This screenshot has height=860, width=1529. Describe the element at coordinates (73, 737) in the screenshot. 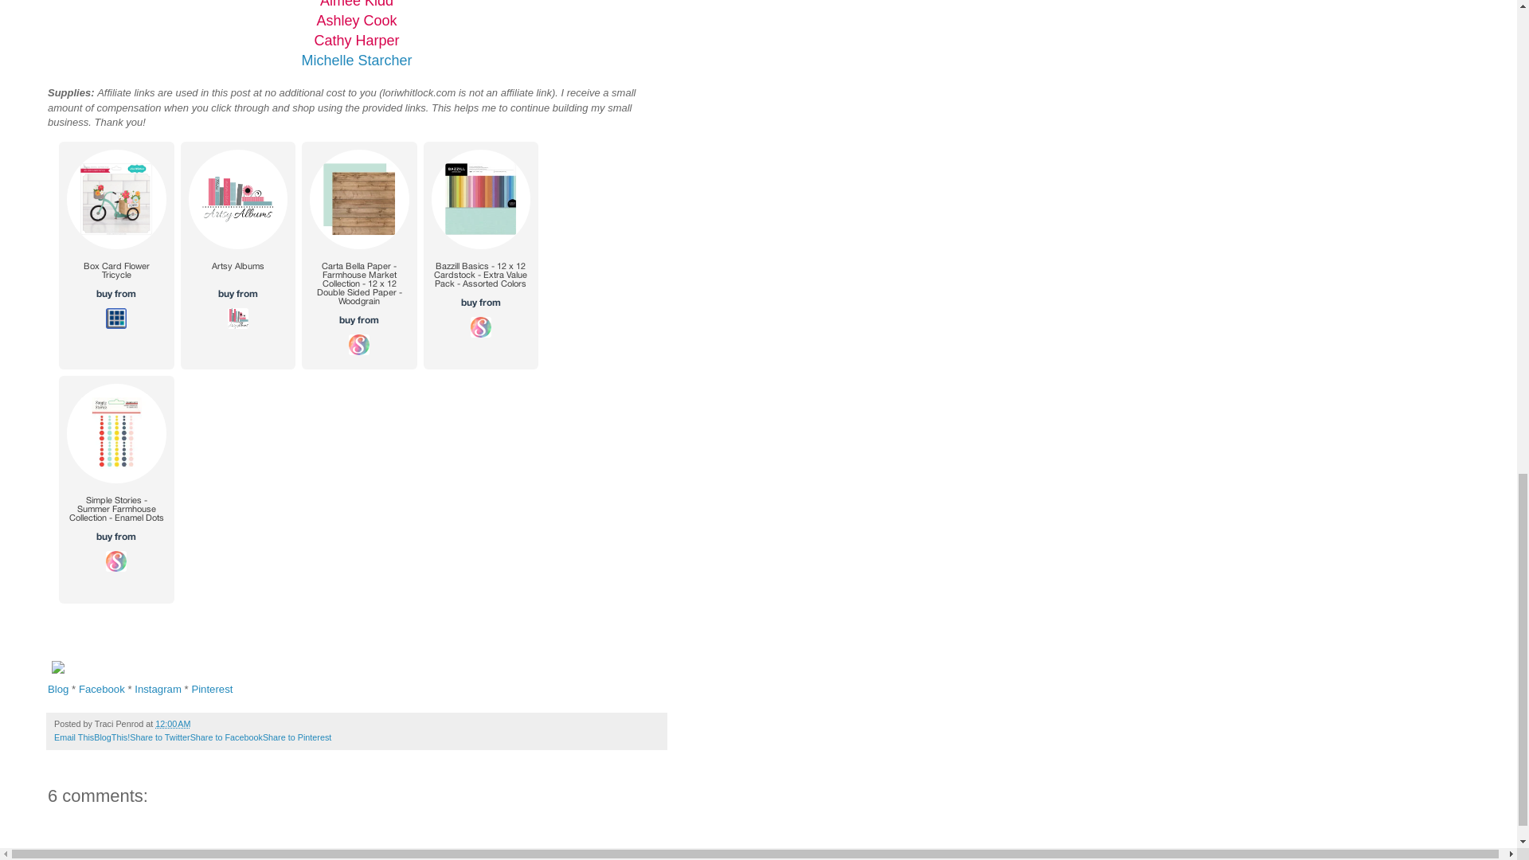

I see `Email This` at that location.